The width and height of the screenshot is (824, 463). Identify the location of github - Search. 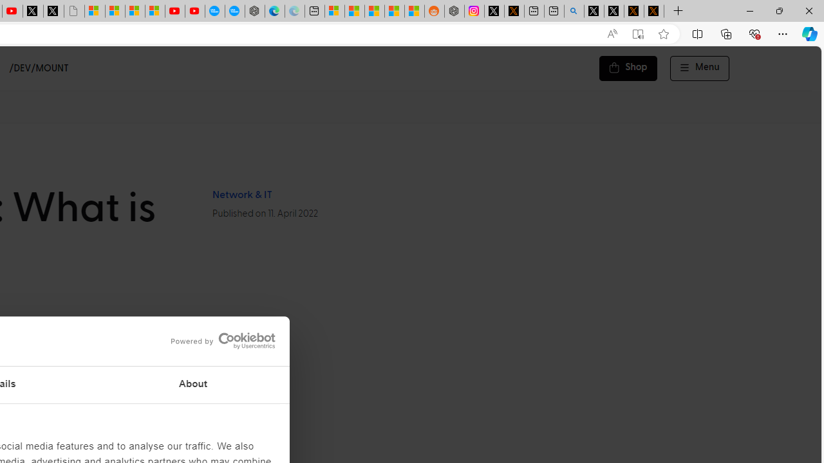
(574, 12).